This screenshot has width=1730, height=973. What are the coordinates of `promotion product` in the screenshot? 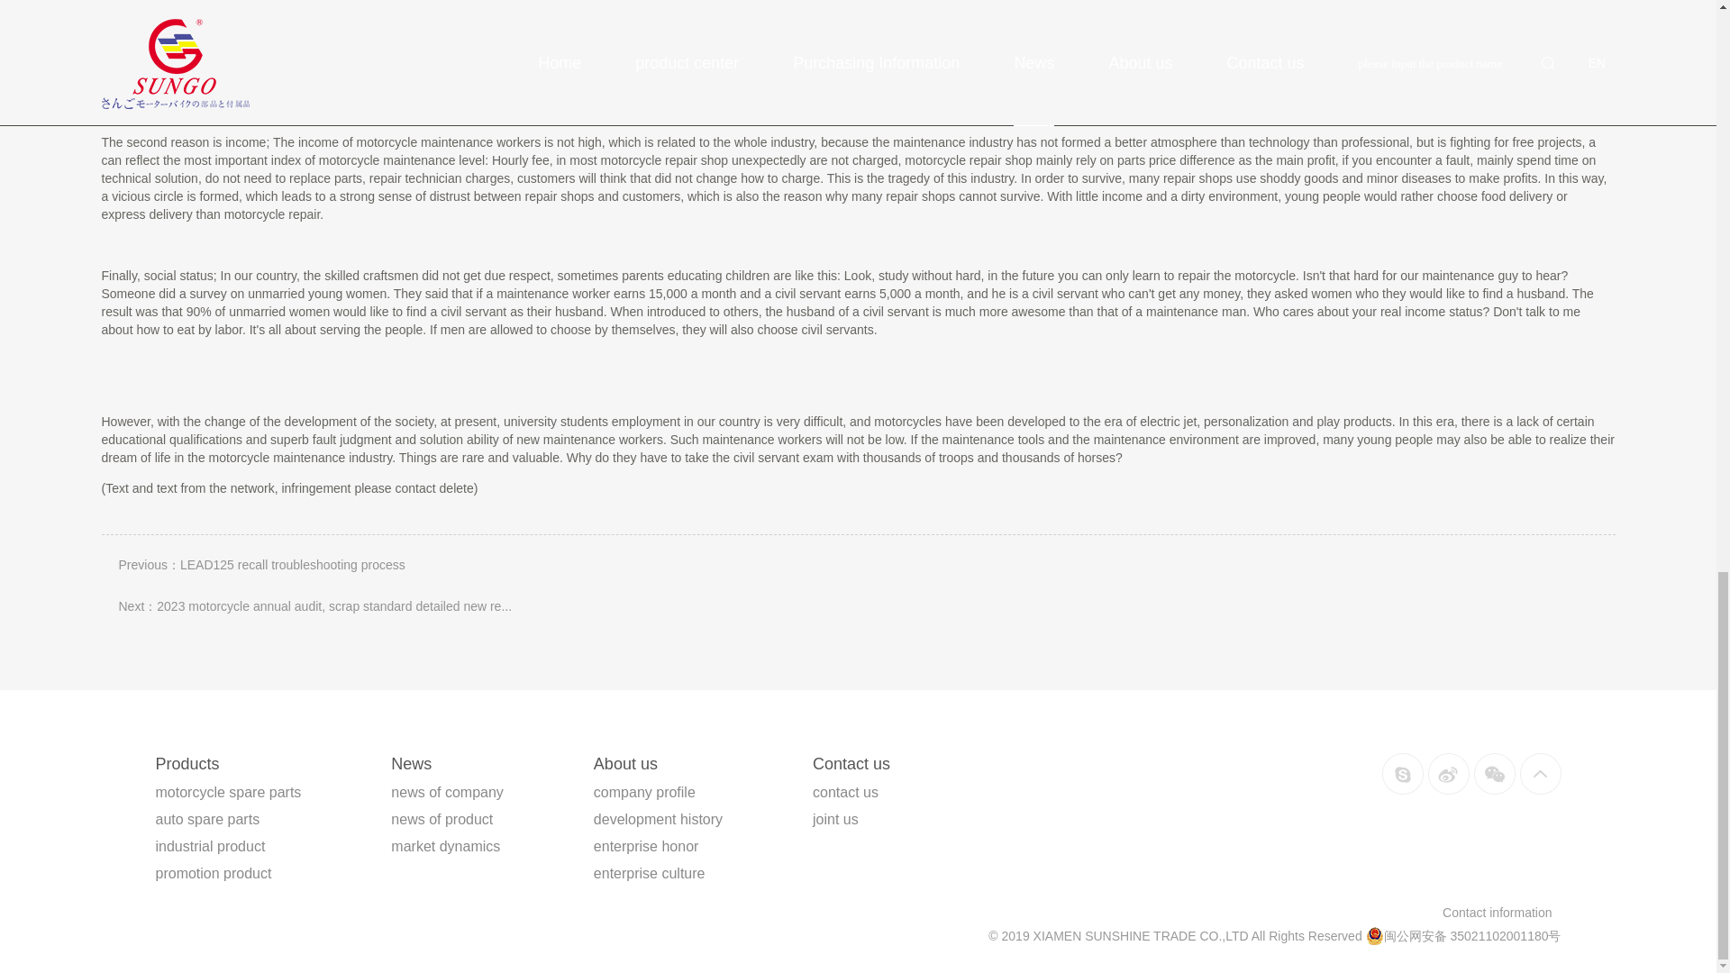 It's located at (213, 874).